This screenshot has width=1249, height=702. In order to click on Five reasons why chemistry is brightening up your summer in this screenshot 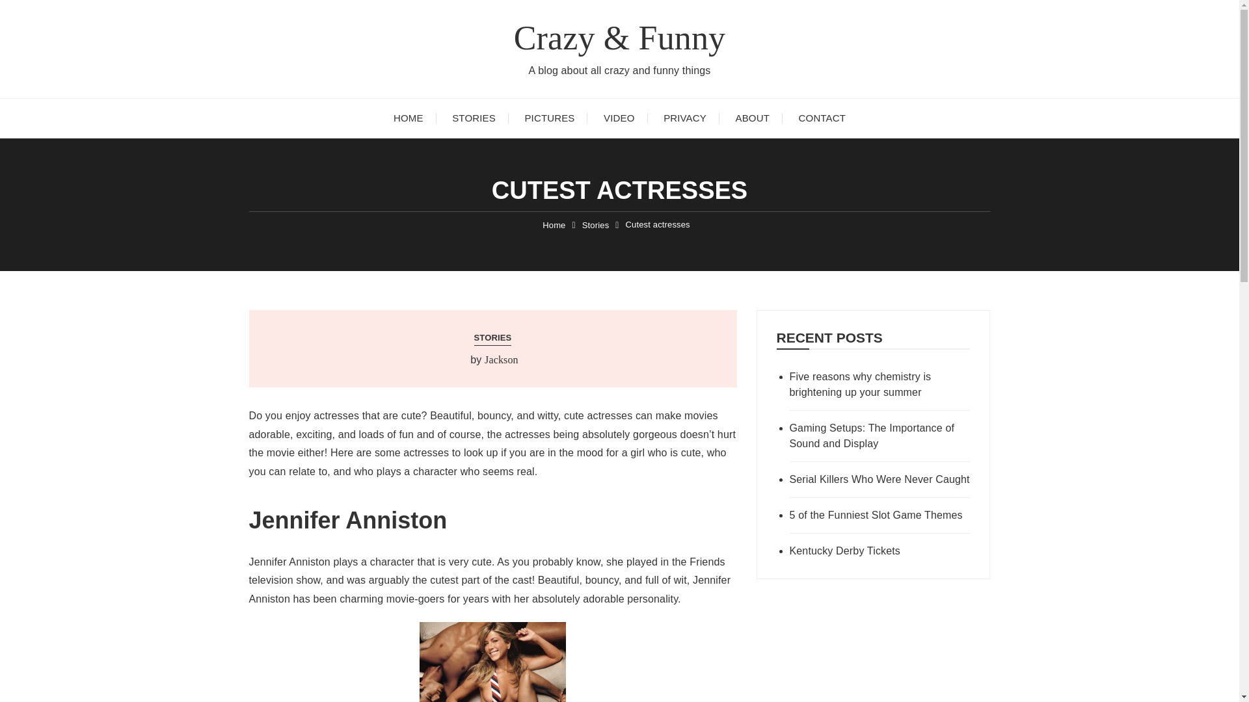, I will do `click(880, 385)`.